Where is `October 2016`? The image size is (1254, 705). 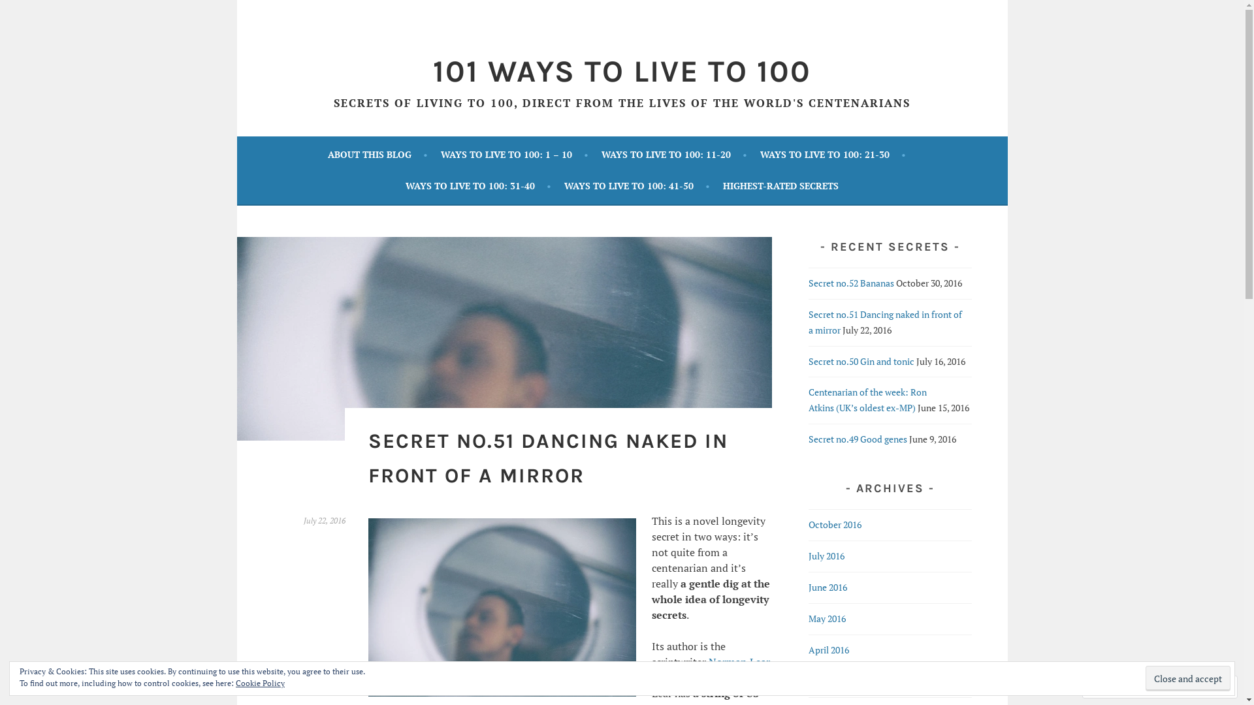 October 2016 is located at coordinates (835, 525).